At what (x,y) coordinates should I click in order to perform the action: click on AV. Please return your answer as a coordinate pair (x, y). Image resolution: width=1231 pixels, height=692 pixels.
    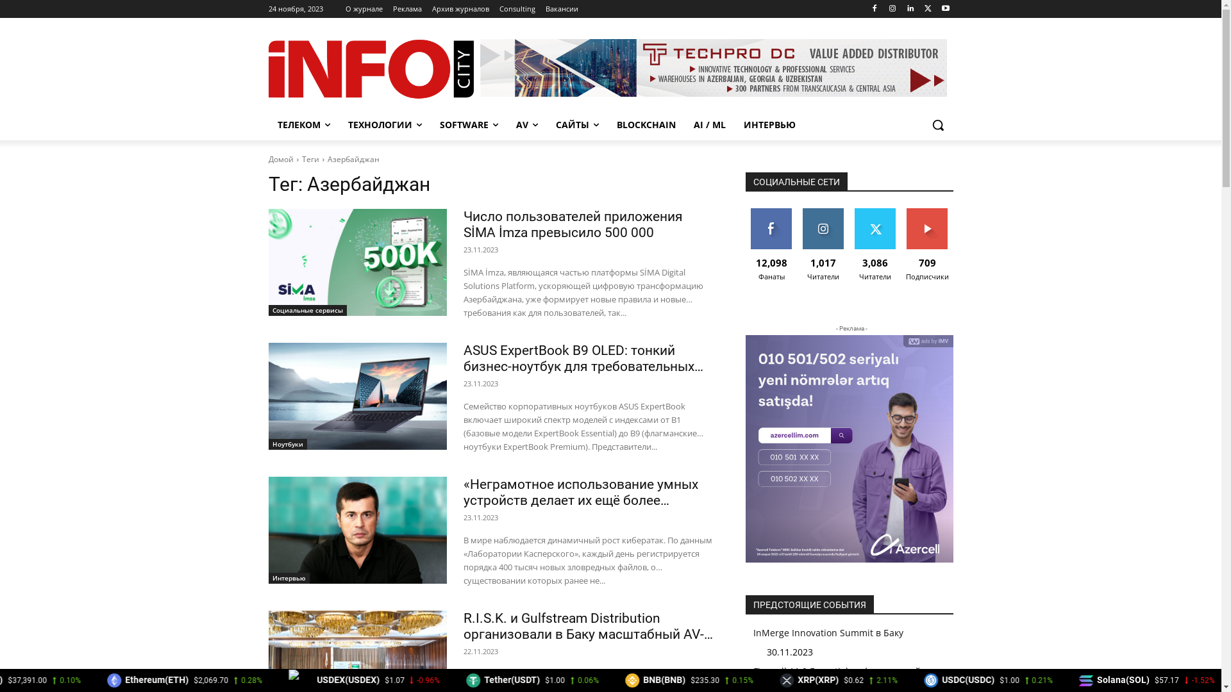
    Looking at the image, I should click on (526, 125).